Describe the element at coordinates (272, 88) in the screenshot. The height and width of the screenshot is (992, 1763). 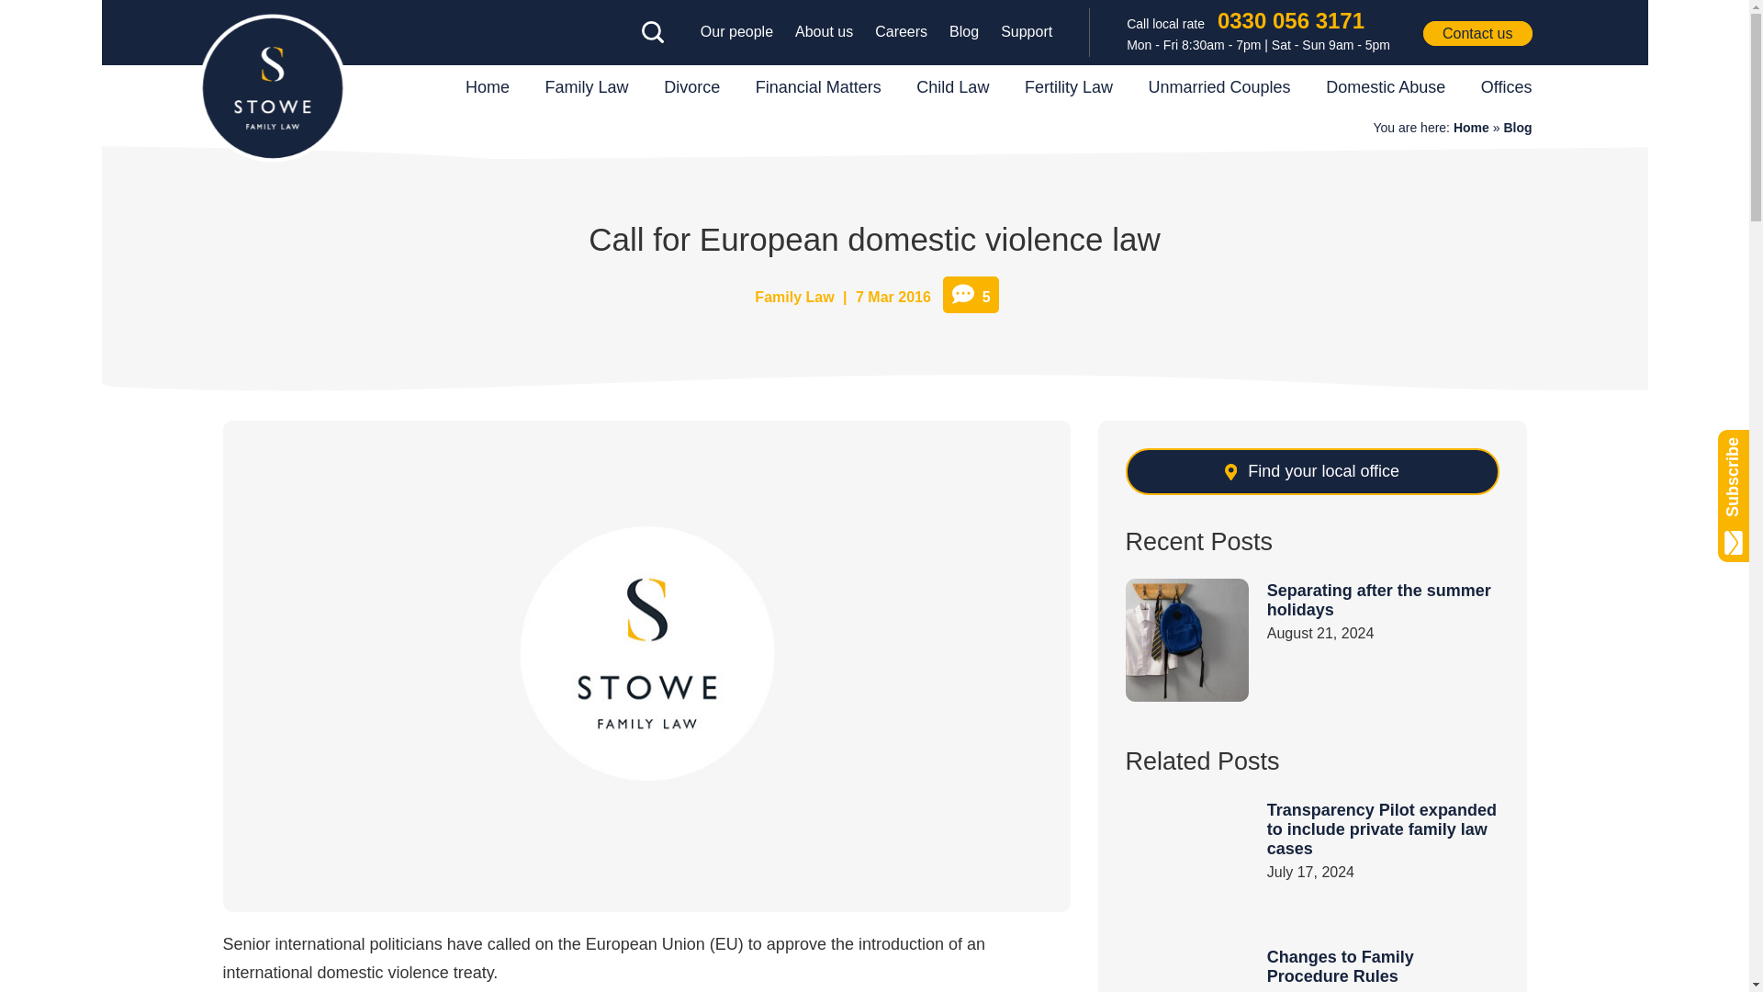
I see `stowe-family-law-logo` at that location.